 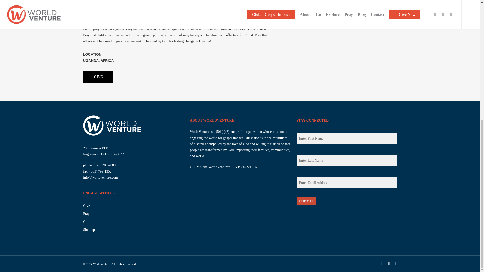 I want to click on GIVE, so click(x=98, y=77).